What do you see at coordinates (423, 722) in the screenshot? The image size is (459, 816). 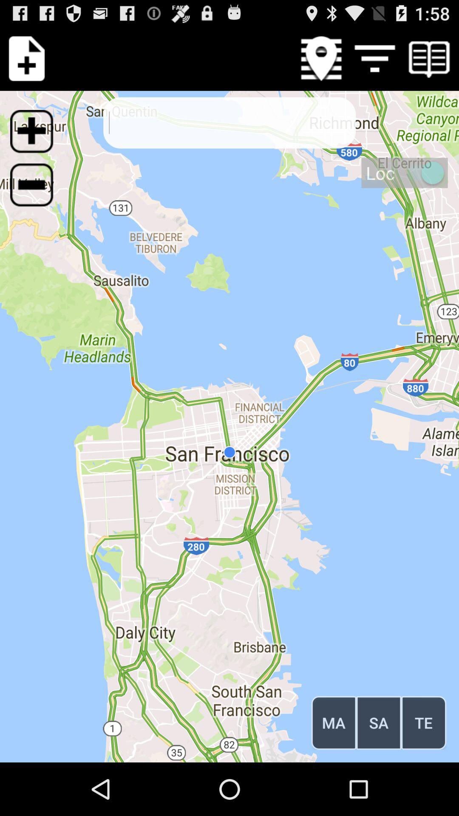 I see `turn off icon below the  loc icon` at bounding box center [423, 722].